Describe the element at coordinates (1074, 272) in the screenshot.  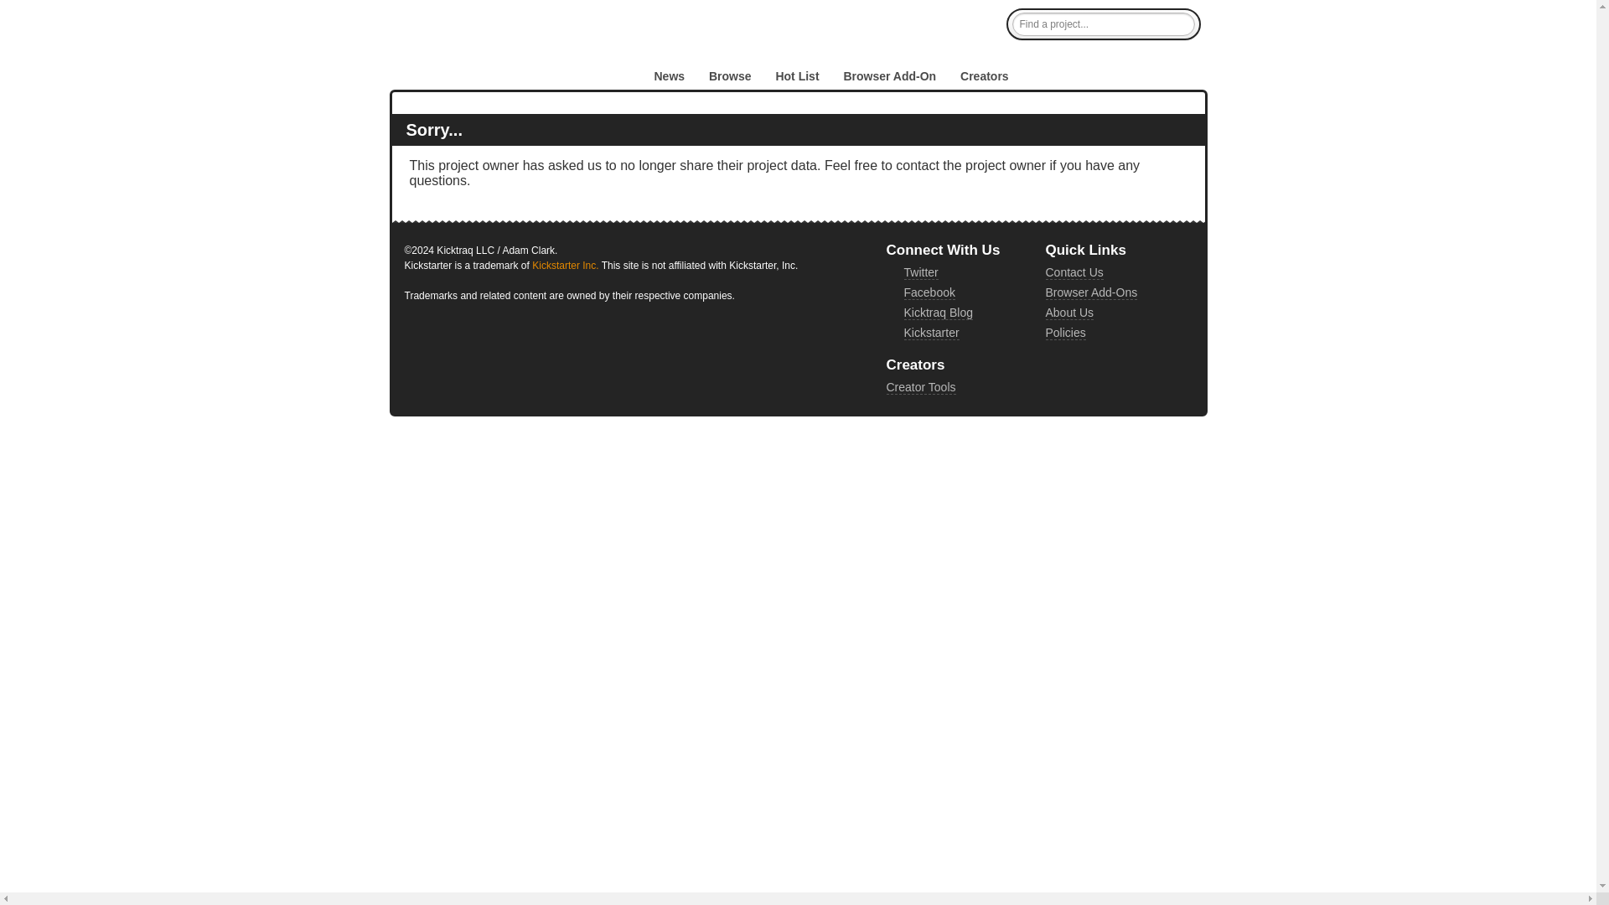
I see `Contact Us` at that location.